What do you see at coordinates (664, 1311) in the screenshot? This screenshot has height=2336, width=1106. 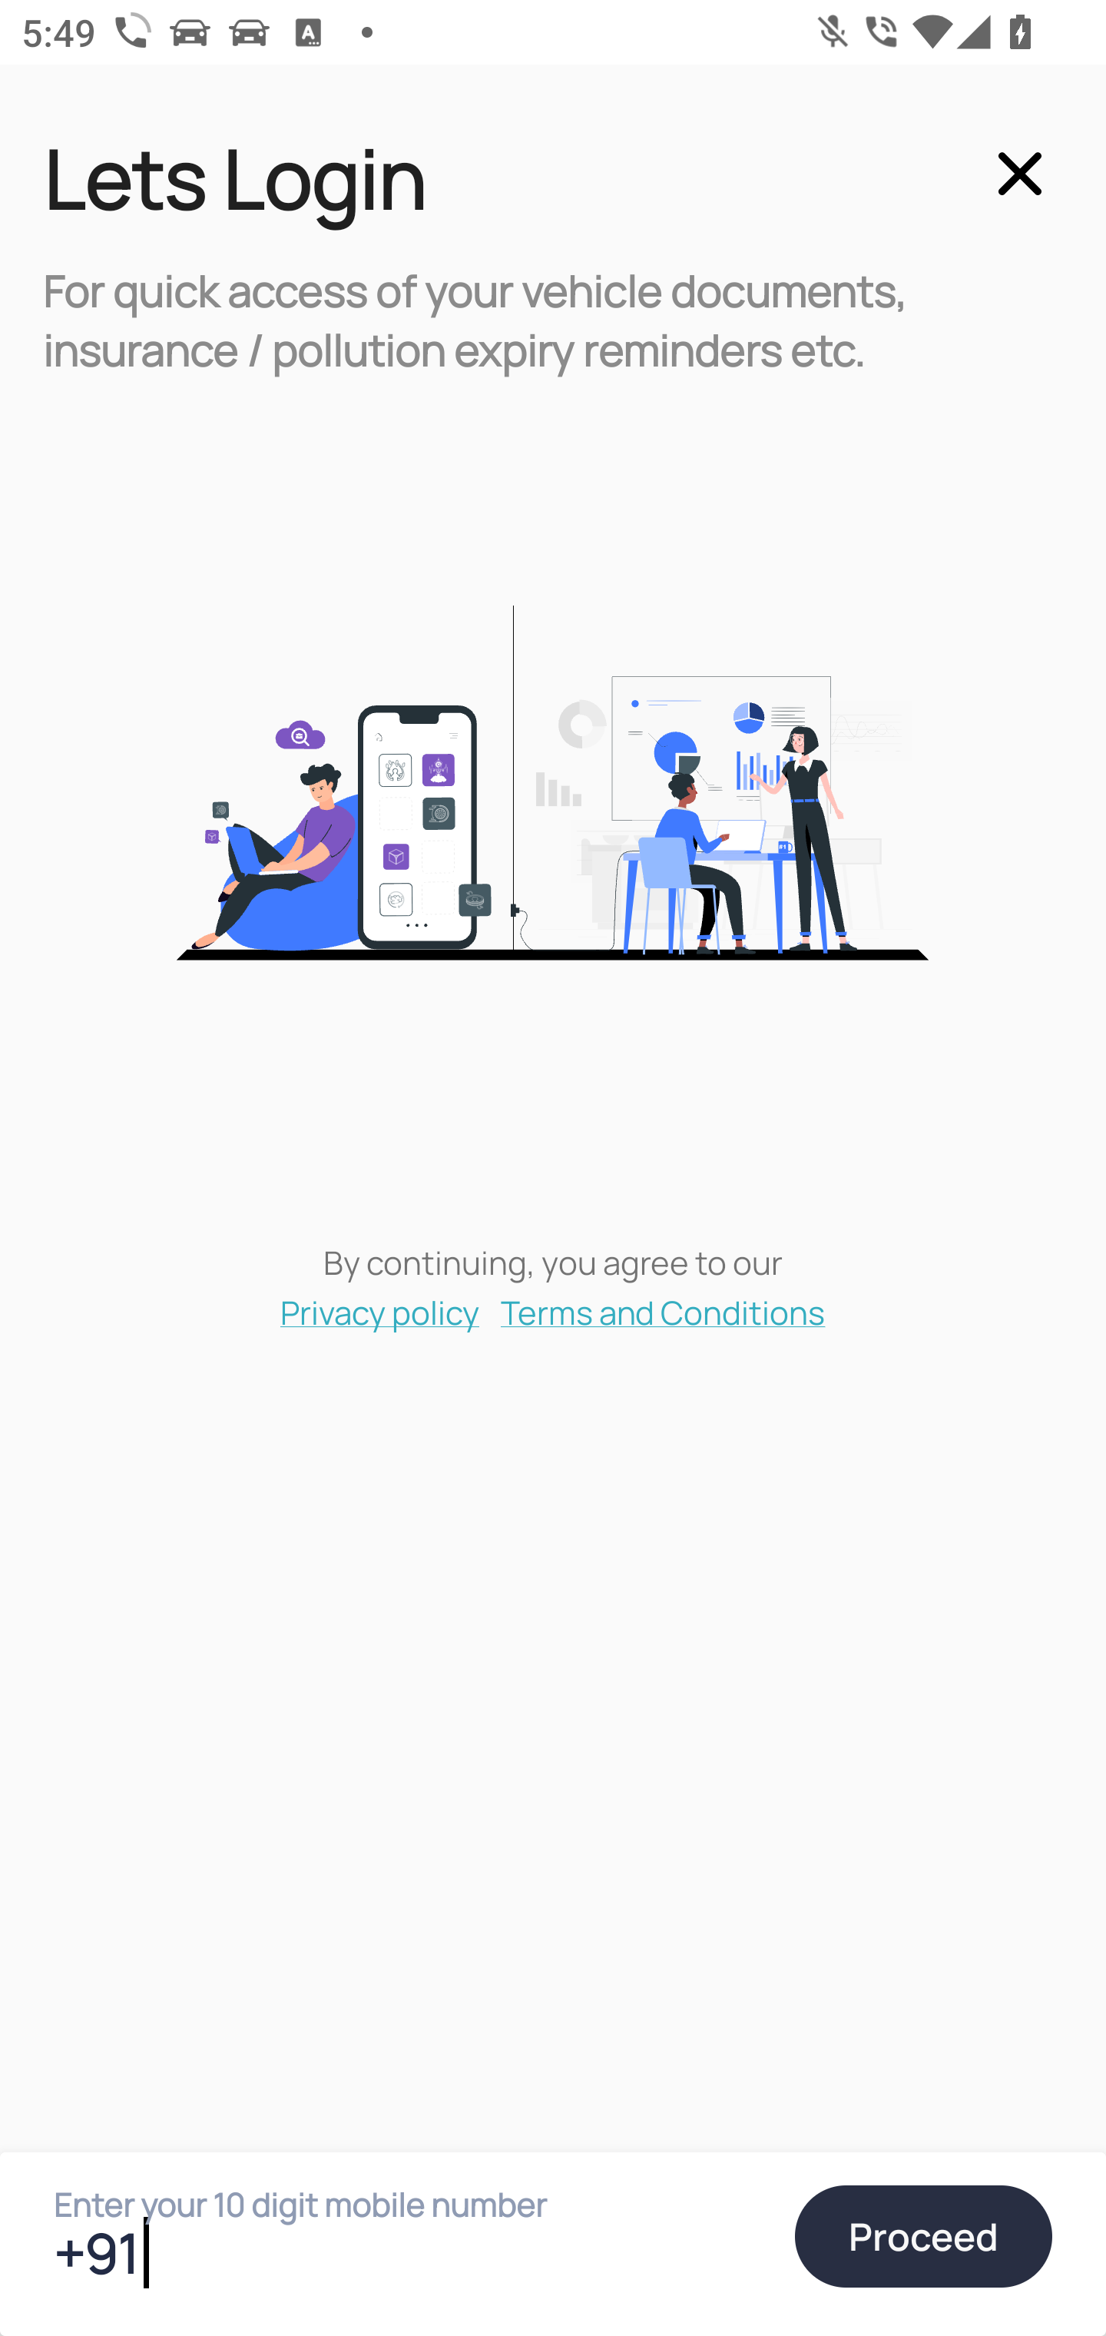 I see `Terms and Conditions` at bounding box center [664, 1311].